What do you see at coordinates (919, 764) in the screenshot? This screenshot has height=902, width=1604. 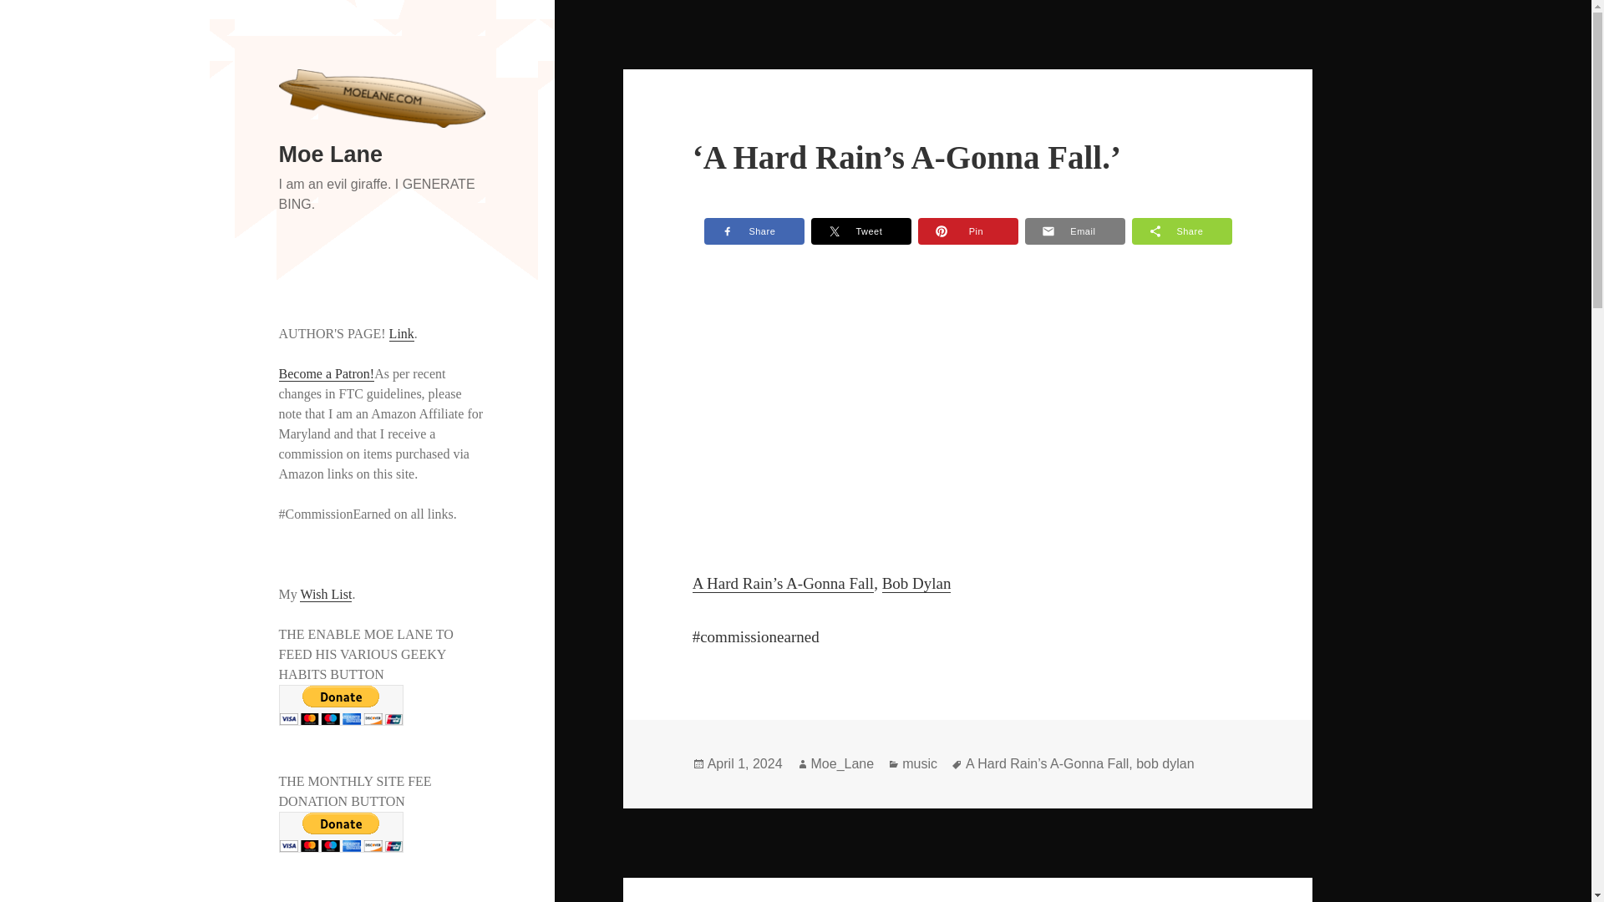 I see `music` at bounding box center [919, 764].